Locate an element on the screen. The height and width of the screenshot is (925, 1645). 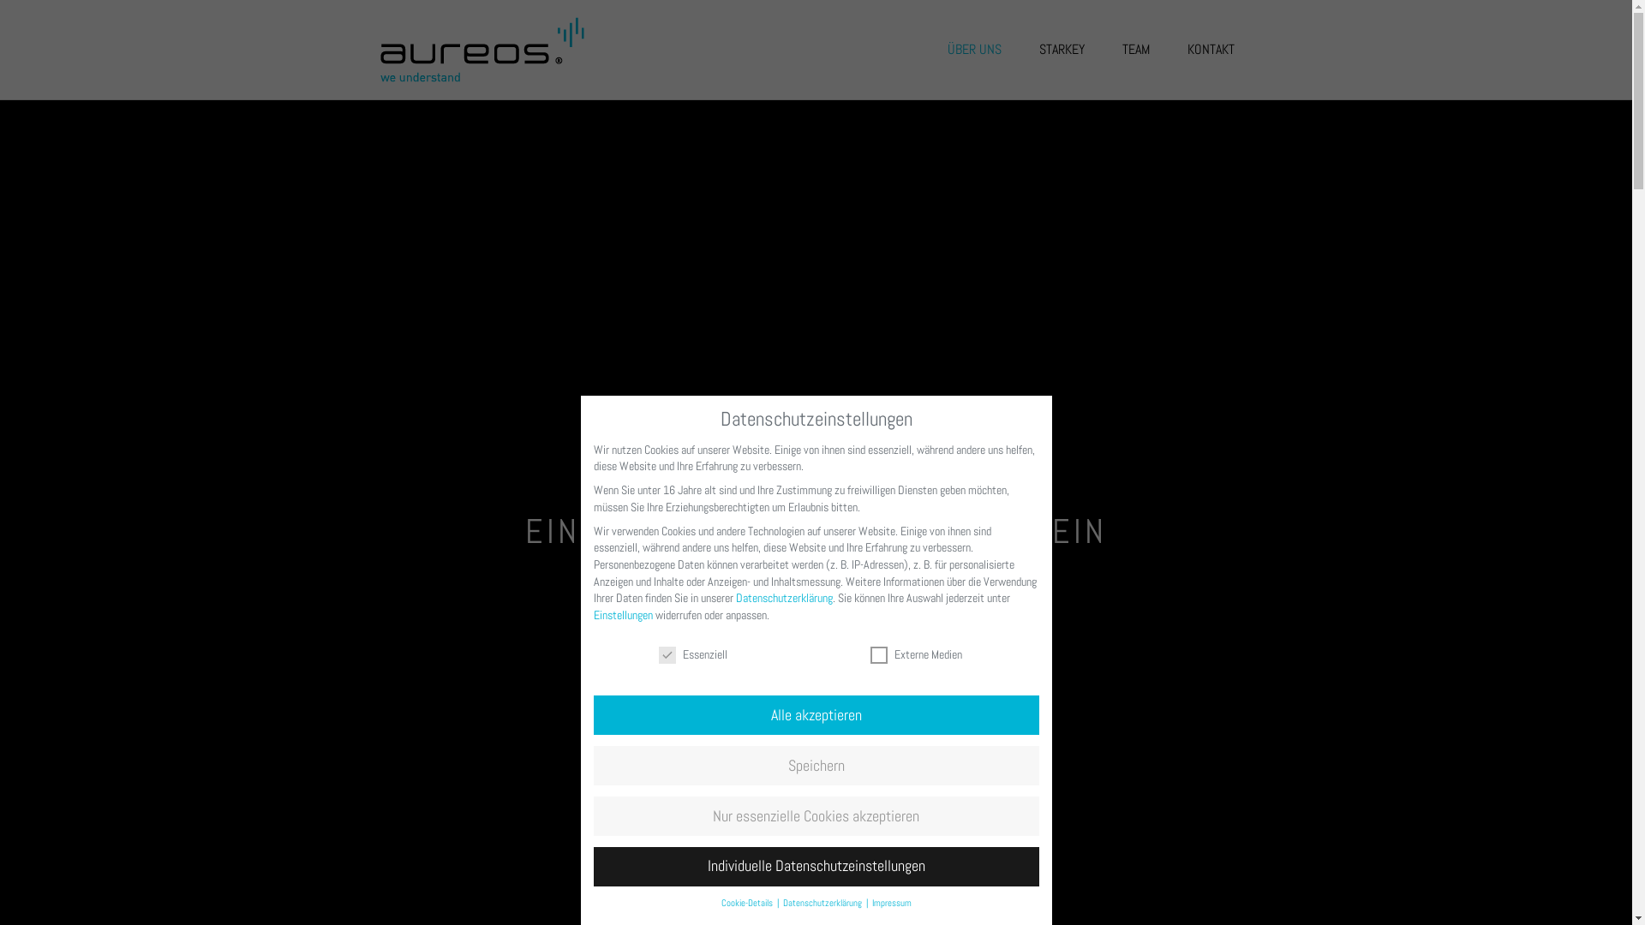
Speichern is located at coordinates (816, 766).